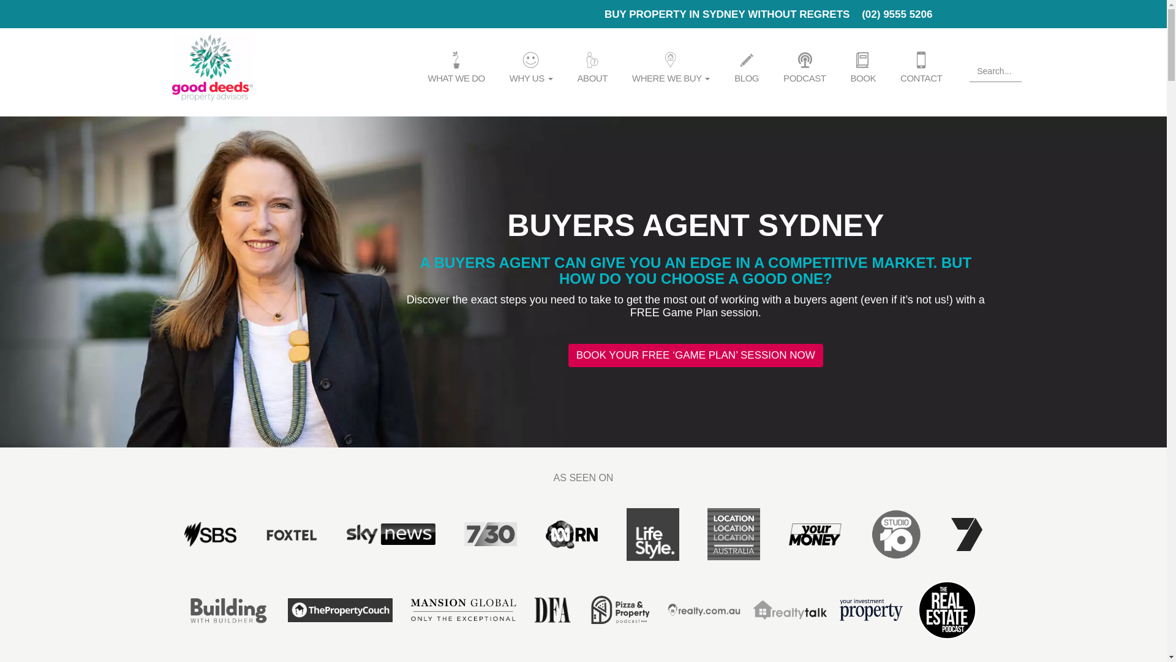 Image resolution: width=1176 pixels, height=662 pixels. What do you see at coordinates (456, 67) in the screenshot?
I see `WHAT WE DO` at bounding box center [456, 67].